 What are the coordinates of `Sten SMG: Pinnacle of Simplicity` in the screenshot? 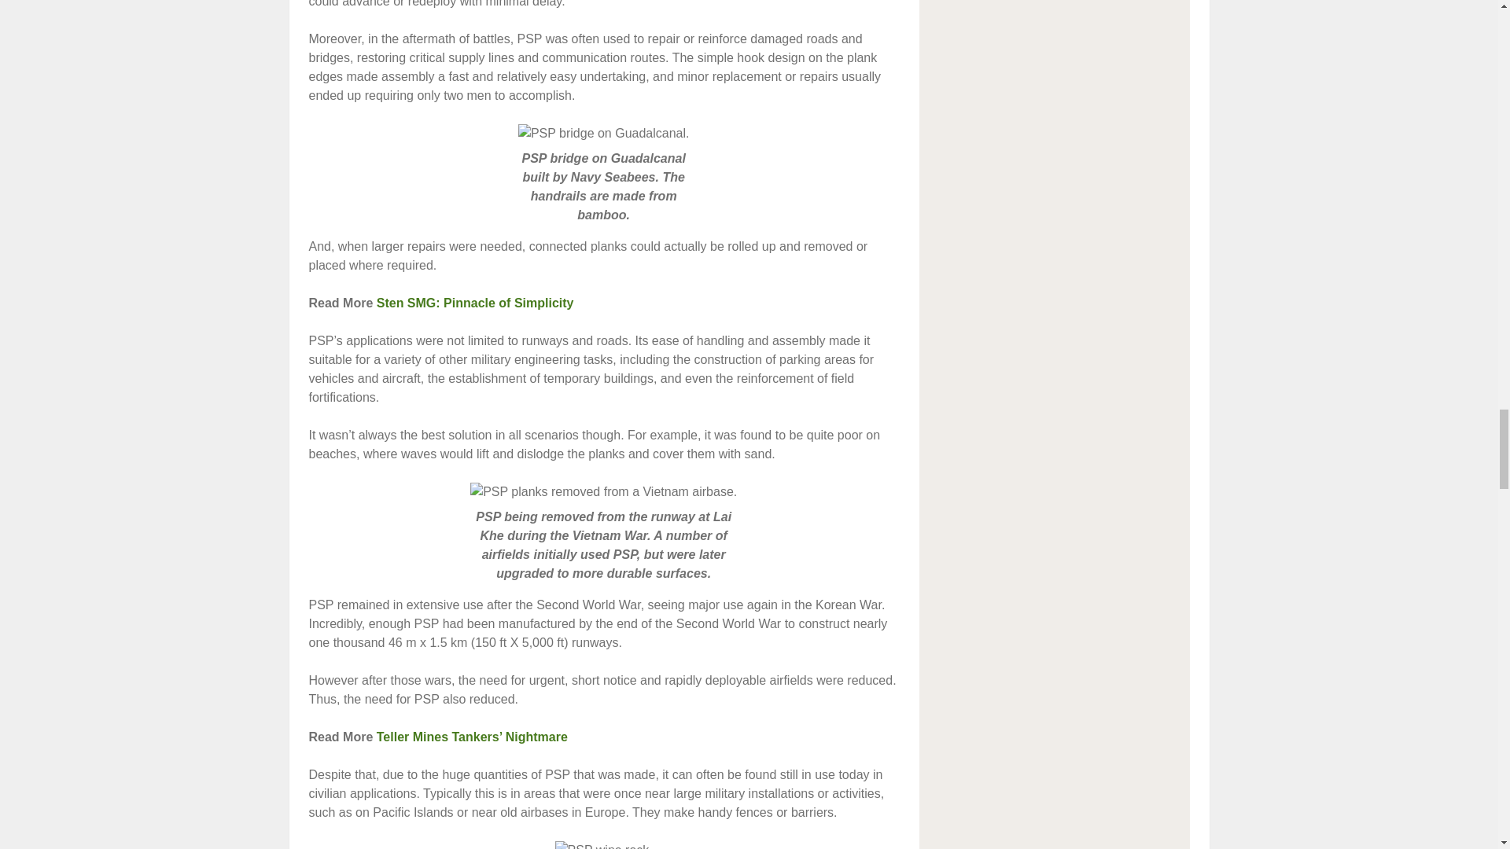 It's located at (475, 303).